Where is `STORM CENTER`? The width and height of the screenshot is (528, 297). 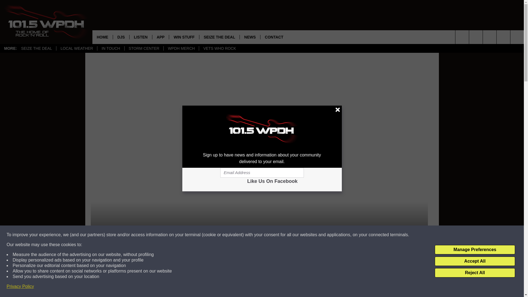
STORM CENTER is located at coordinates (144, 48).